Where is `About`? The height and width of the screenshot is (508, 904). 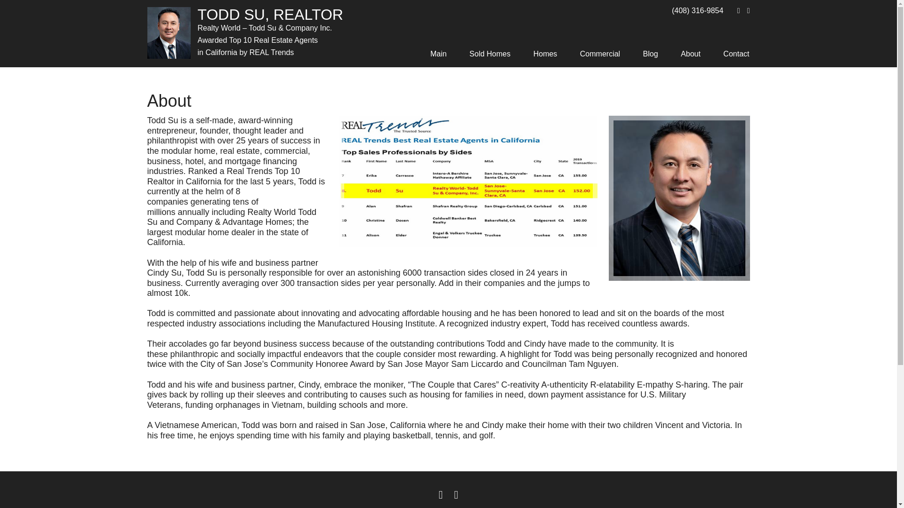 About is located at coordinates (691, 52).